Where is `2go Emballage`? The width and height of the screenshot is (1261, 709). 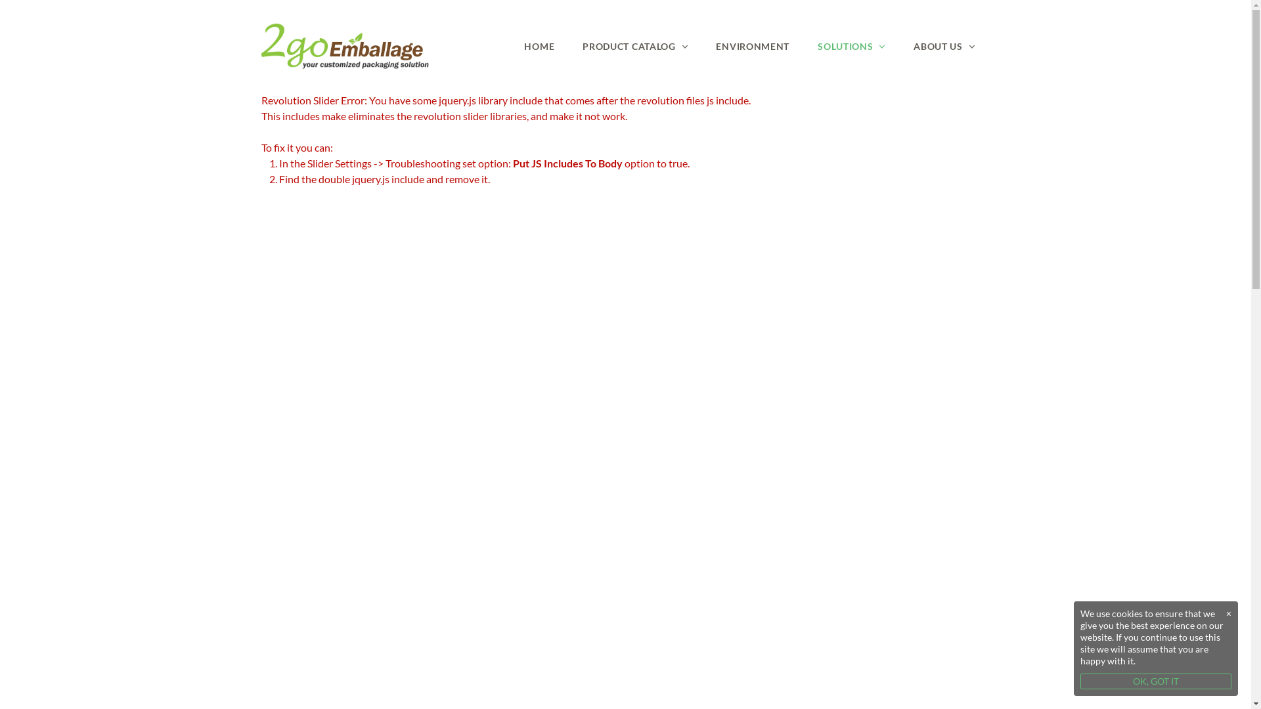
2go Emballage is located at coordinates (345, 47).